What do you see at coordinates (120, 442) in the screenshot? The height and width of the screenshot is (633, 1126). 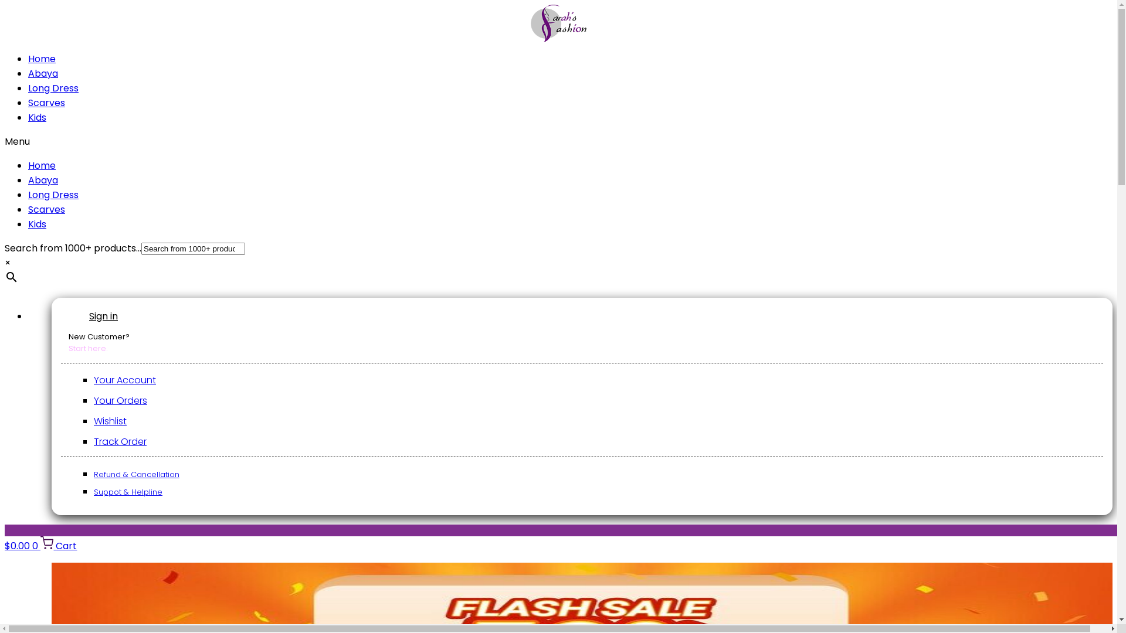 I see `Track Order` at bounding box center [120, 442].